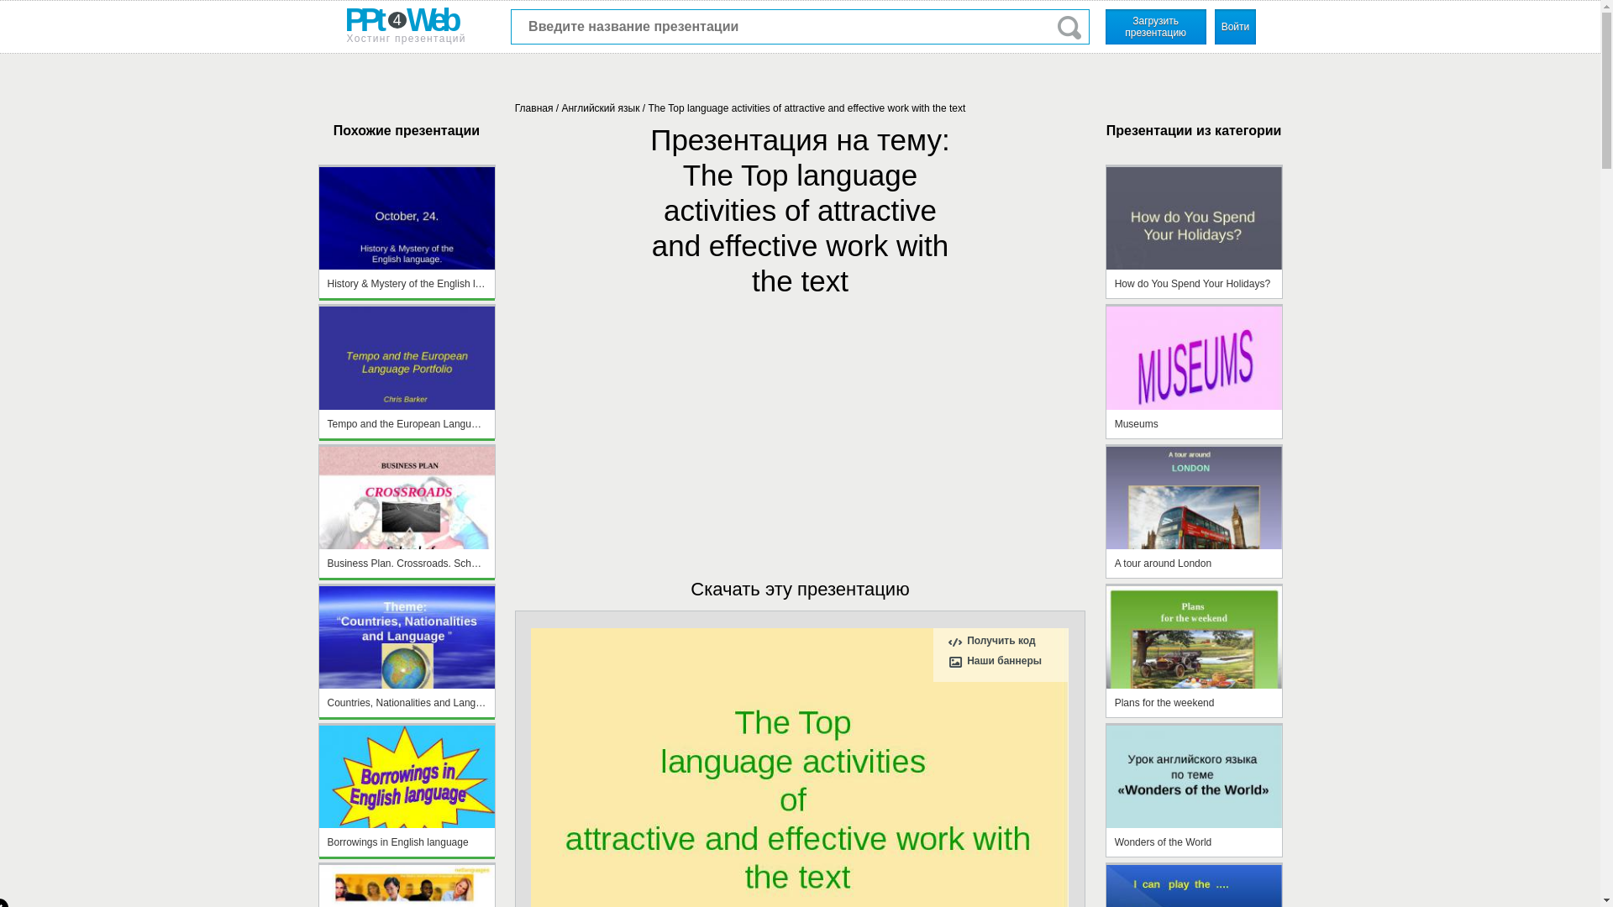 The width and height of the screenshot is (1613, 907). Describe the element at coordinates (1195, 852) in the screenshot. I see `Wonders of the World` at that location.